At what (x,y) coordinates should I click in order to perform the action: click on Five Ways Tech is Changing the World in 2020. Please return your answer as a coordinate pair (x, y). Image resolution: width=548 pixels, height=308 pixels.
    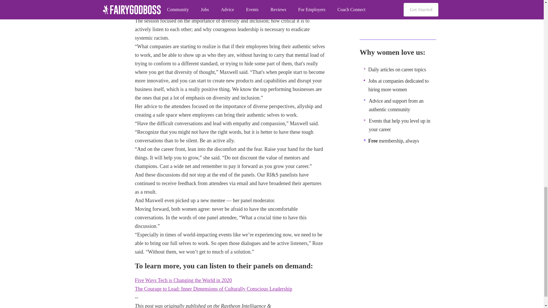
    Looking at the image, I should click on (183, 280).